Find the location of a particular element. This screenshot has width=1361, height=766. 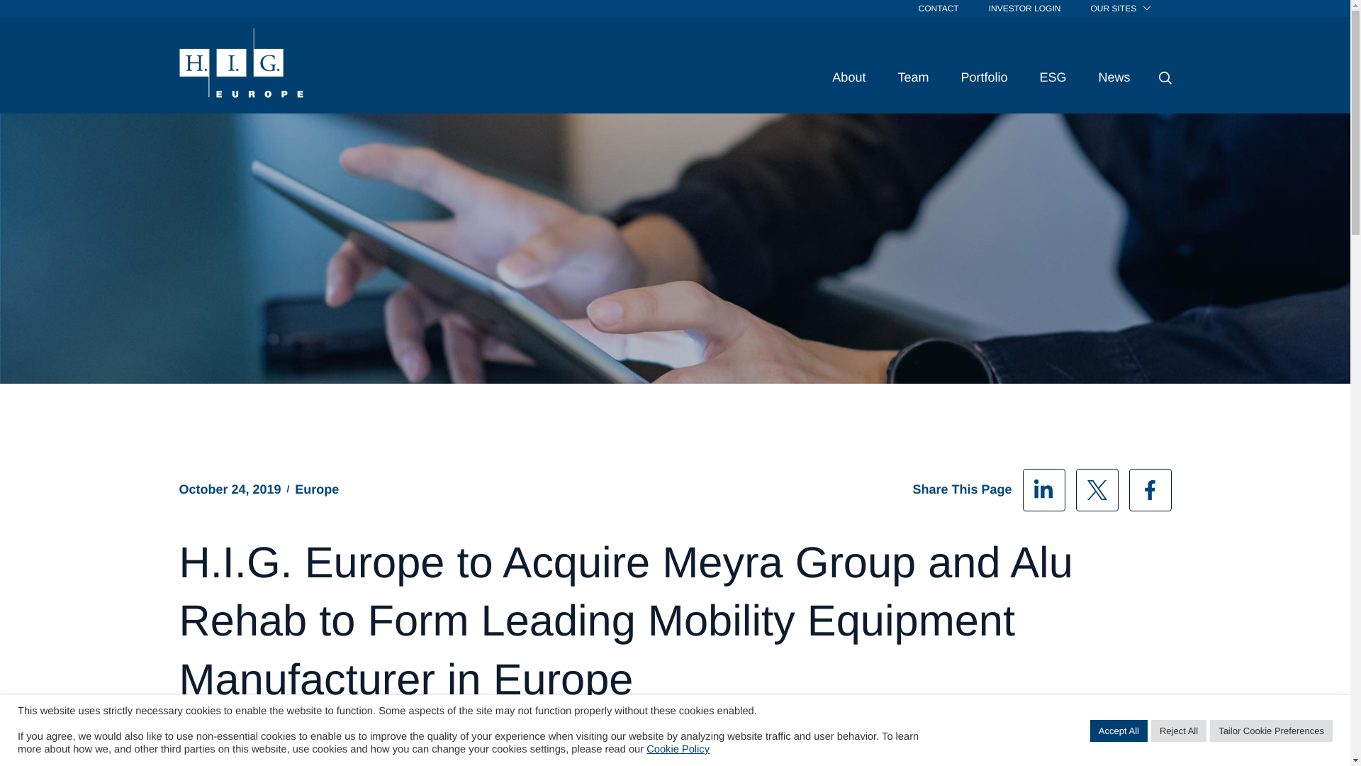

News is located at coordinates (1114, 77).